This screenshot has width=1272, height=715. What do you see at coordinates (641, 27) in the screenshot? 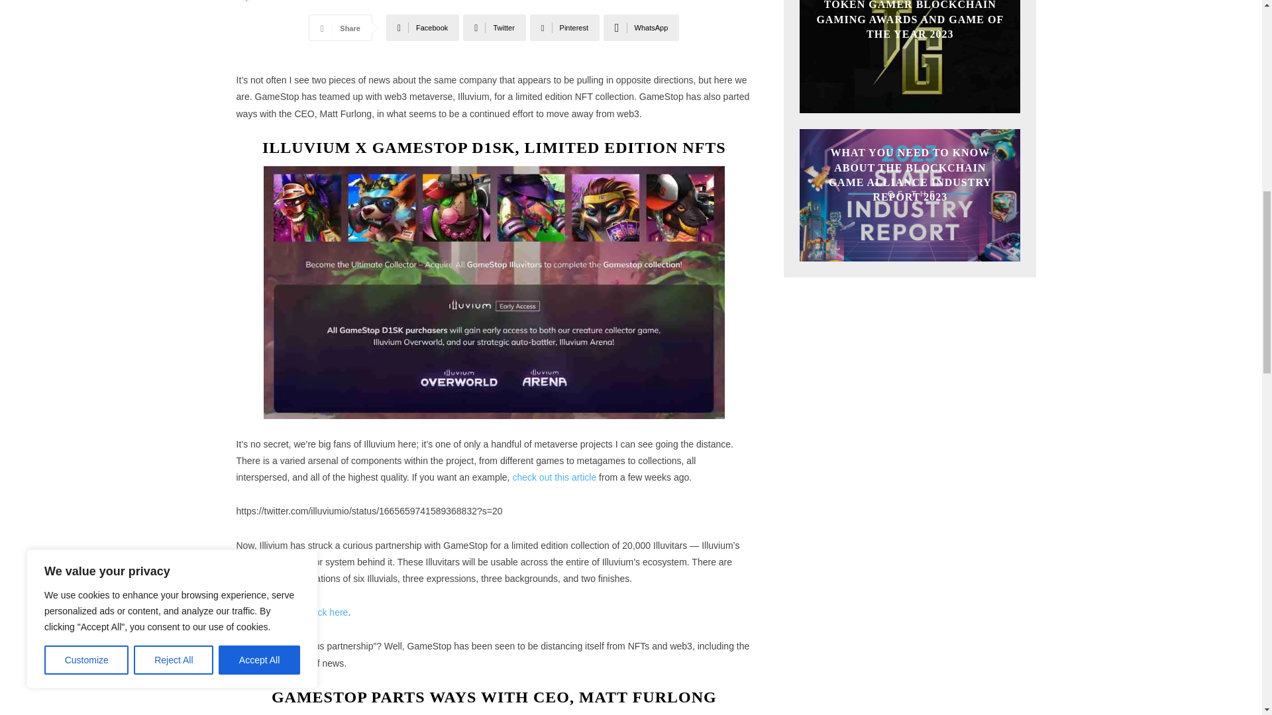
I see `WhatsApp` at bounding box center [641, 27].